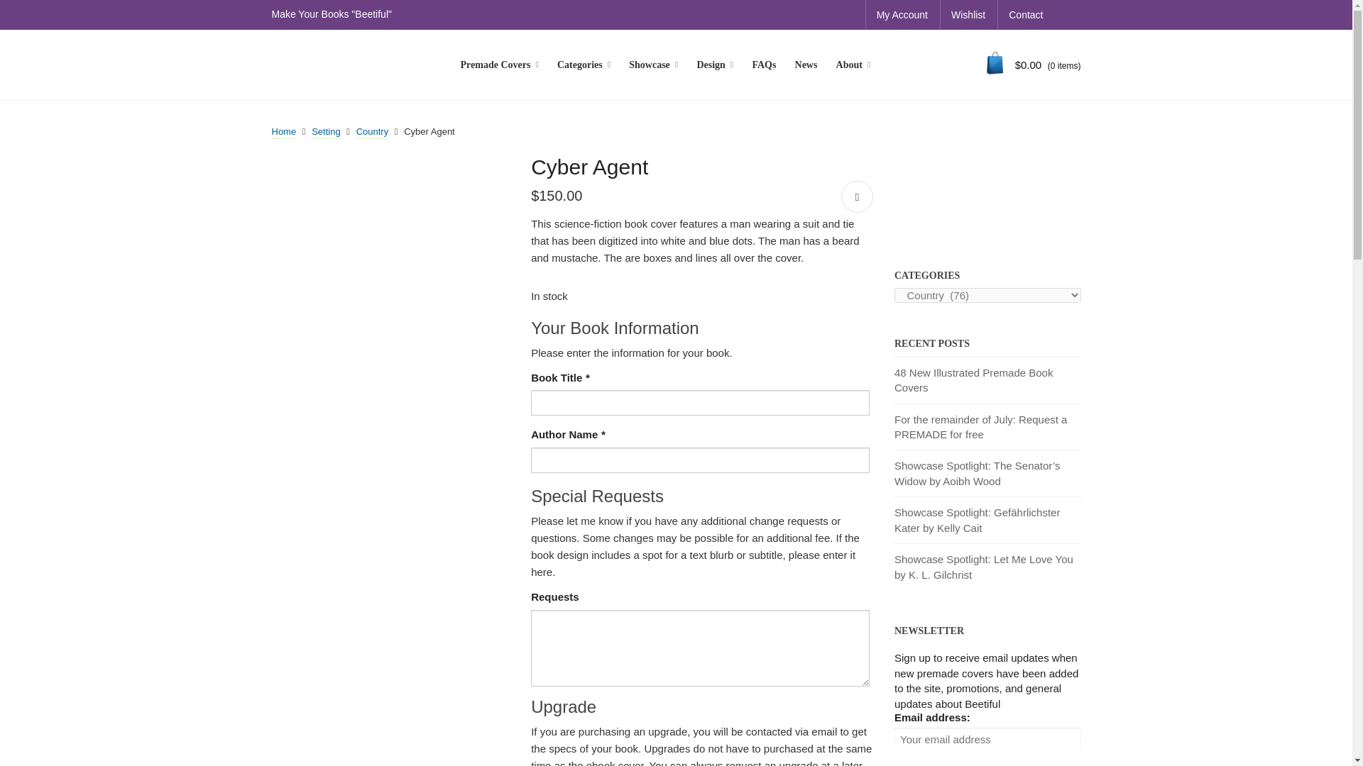 This screenshot has height=766, width=1363. I want to click on Sign up, so click(913, 756).